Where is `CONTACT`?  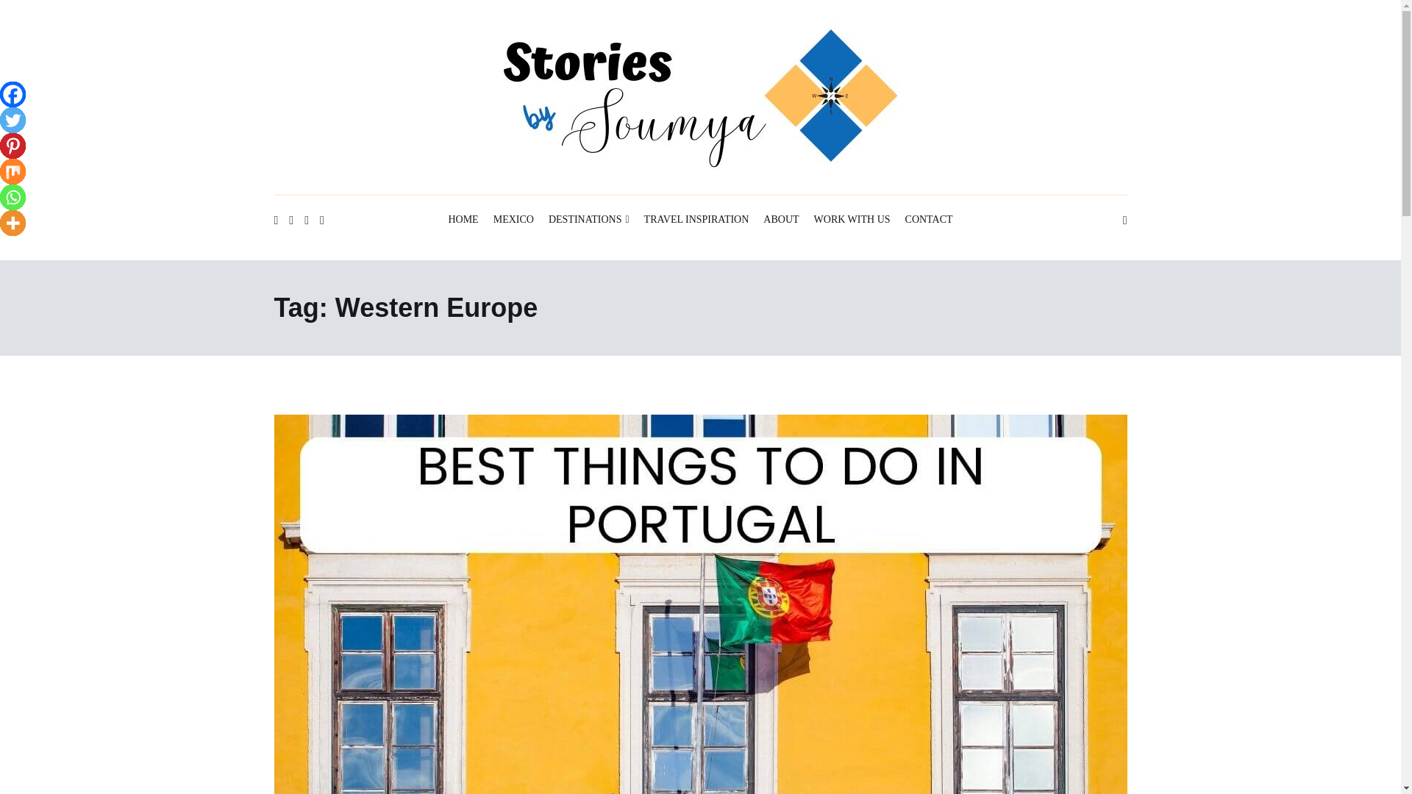 CONTACT is located at coordinates (929, 221).